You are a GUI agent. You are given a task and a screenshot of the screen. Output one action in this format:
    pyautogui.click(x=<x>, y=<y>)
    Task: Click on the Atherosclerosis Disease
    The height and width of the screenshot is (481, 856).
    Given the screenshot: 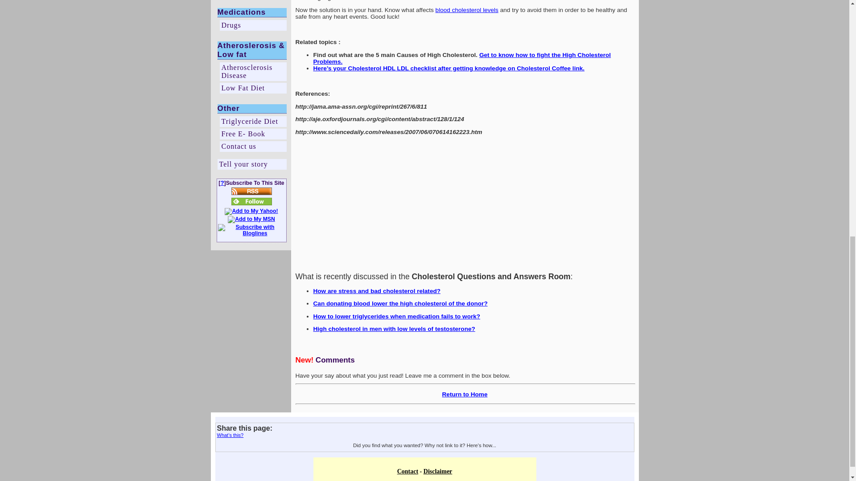 What is the action you would take?
    pyautogui.click(x=252, y=72)
    